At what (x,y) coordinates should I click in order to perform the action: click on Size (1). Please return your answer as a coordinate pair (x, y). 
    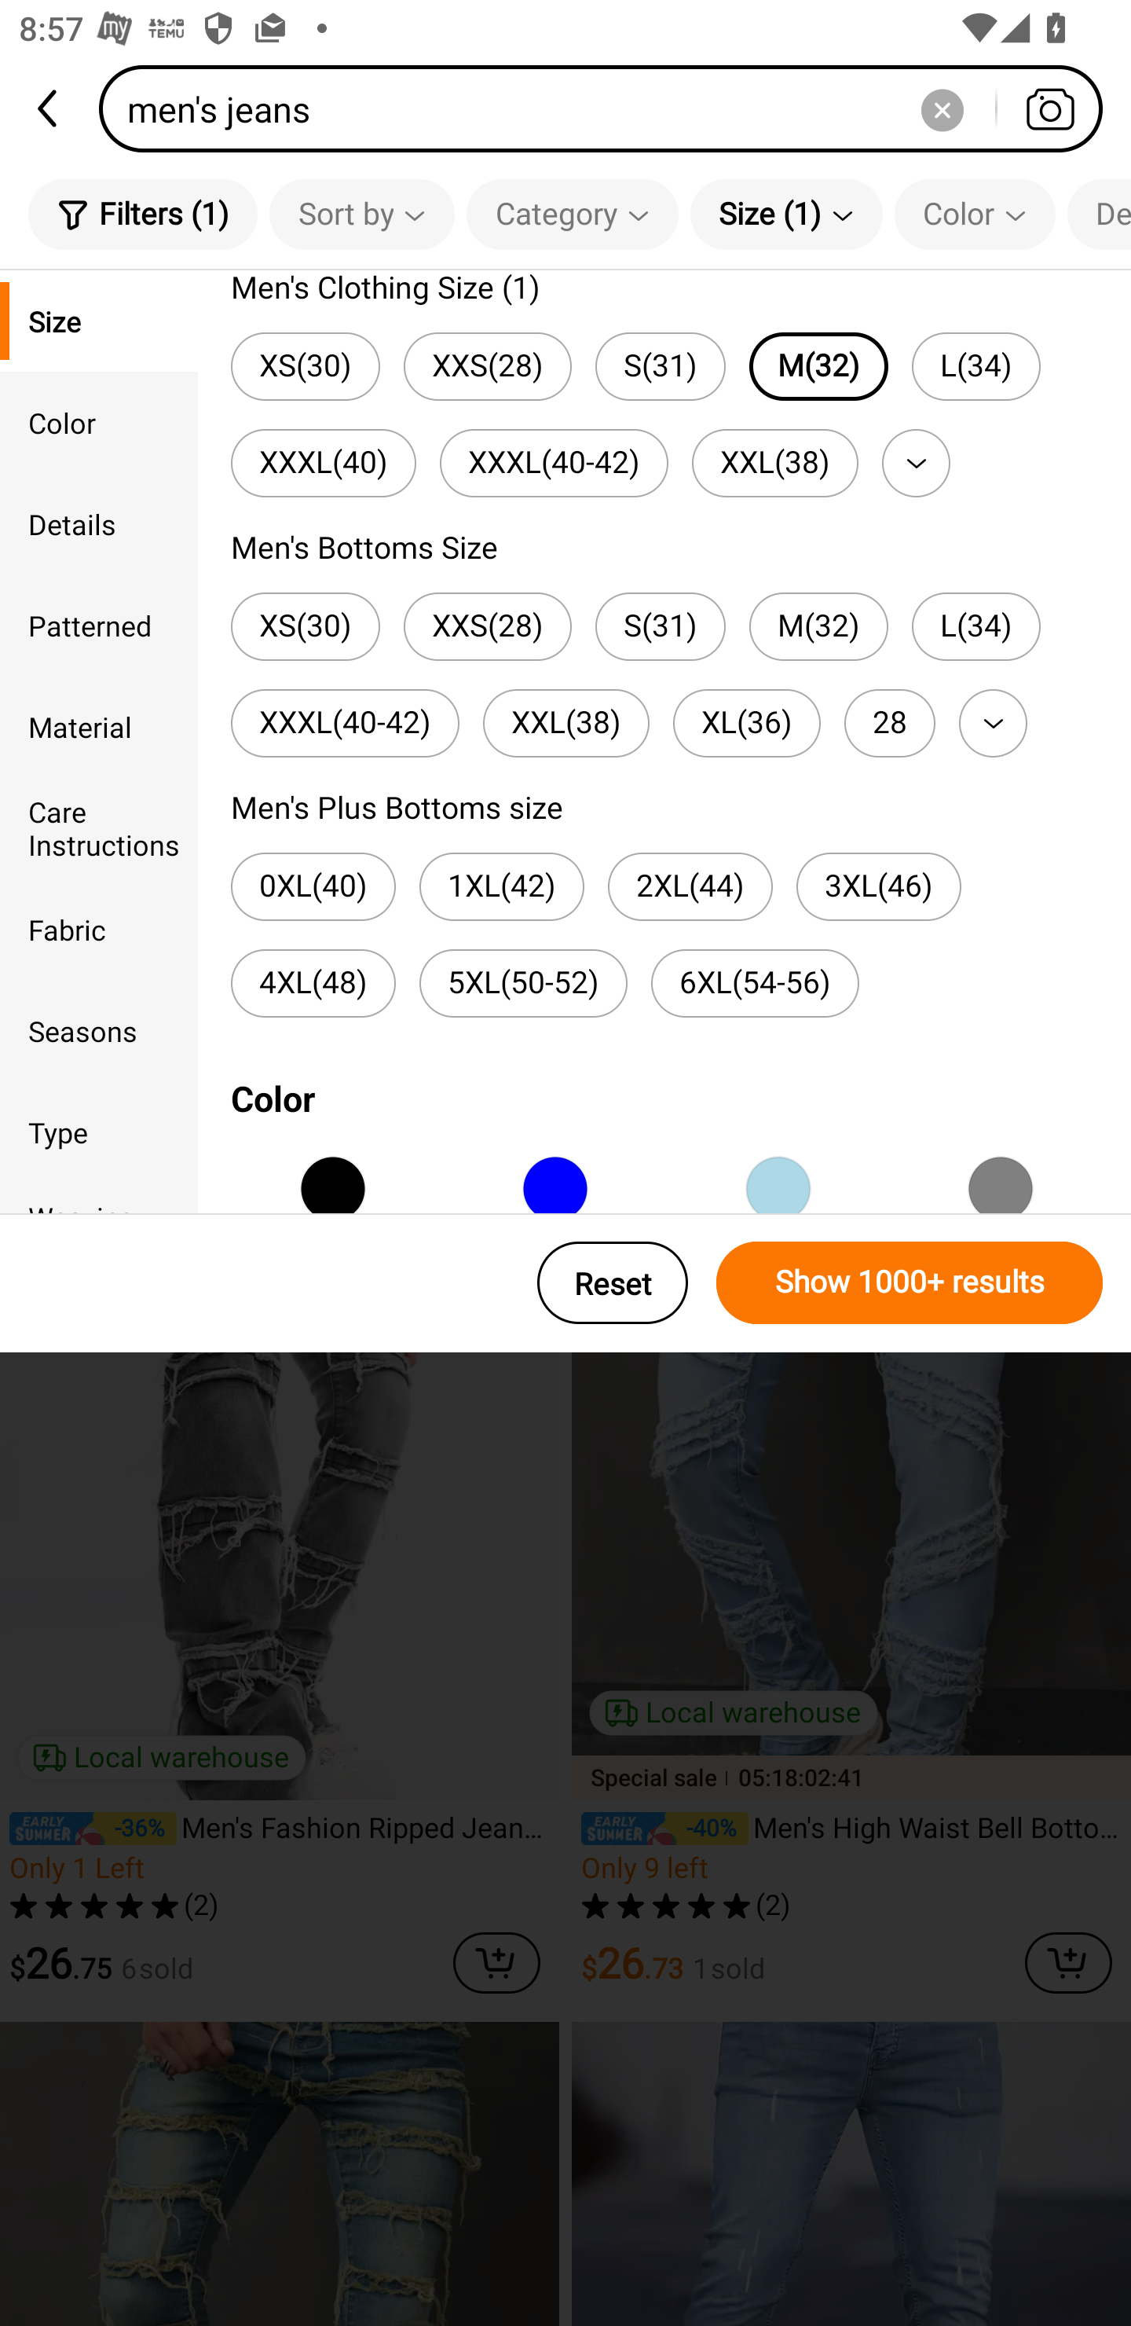
    Looking at the image, I should click on (786, 214).